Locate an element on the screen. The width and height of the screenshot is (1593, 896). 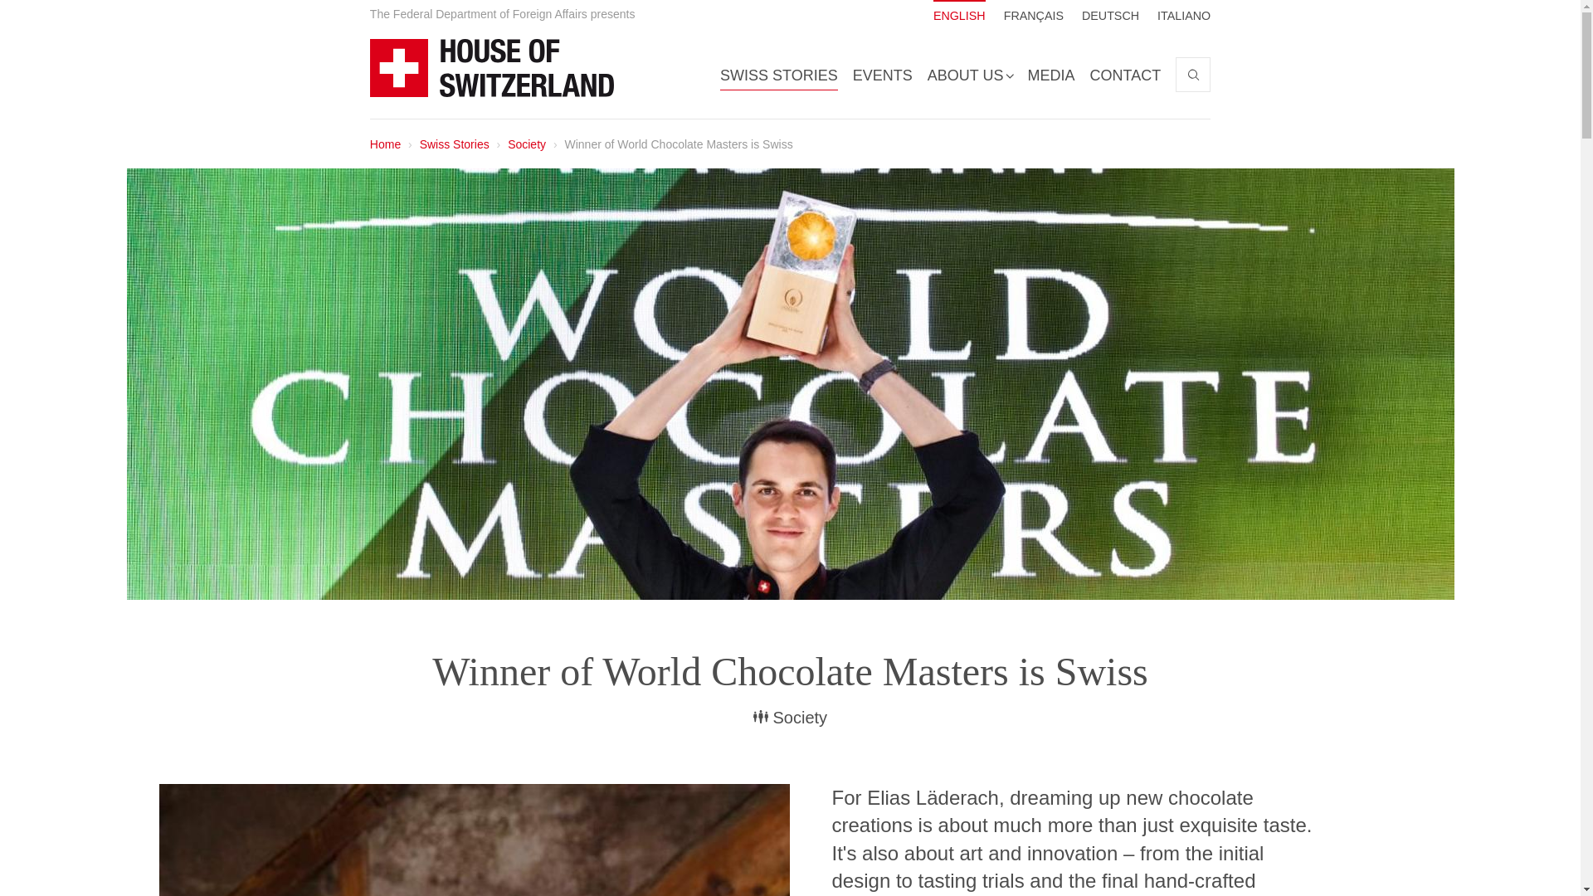
ABOUT US is located at coordinates (970, 73).